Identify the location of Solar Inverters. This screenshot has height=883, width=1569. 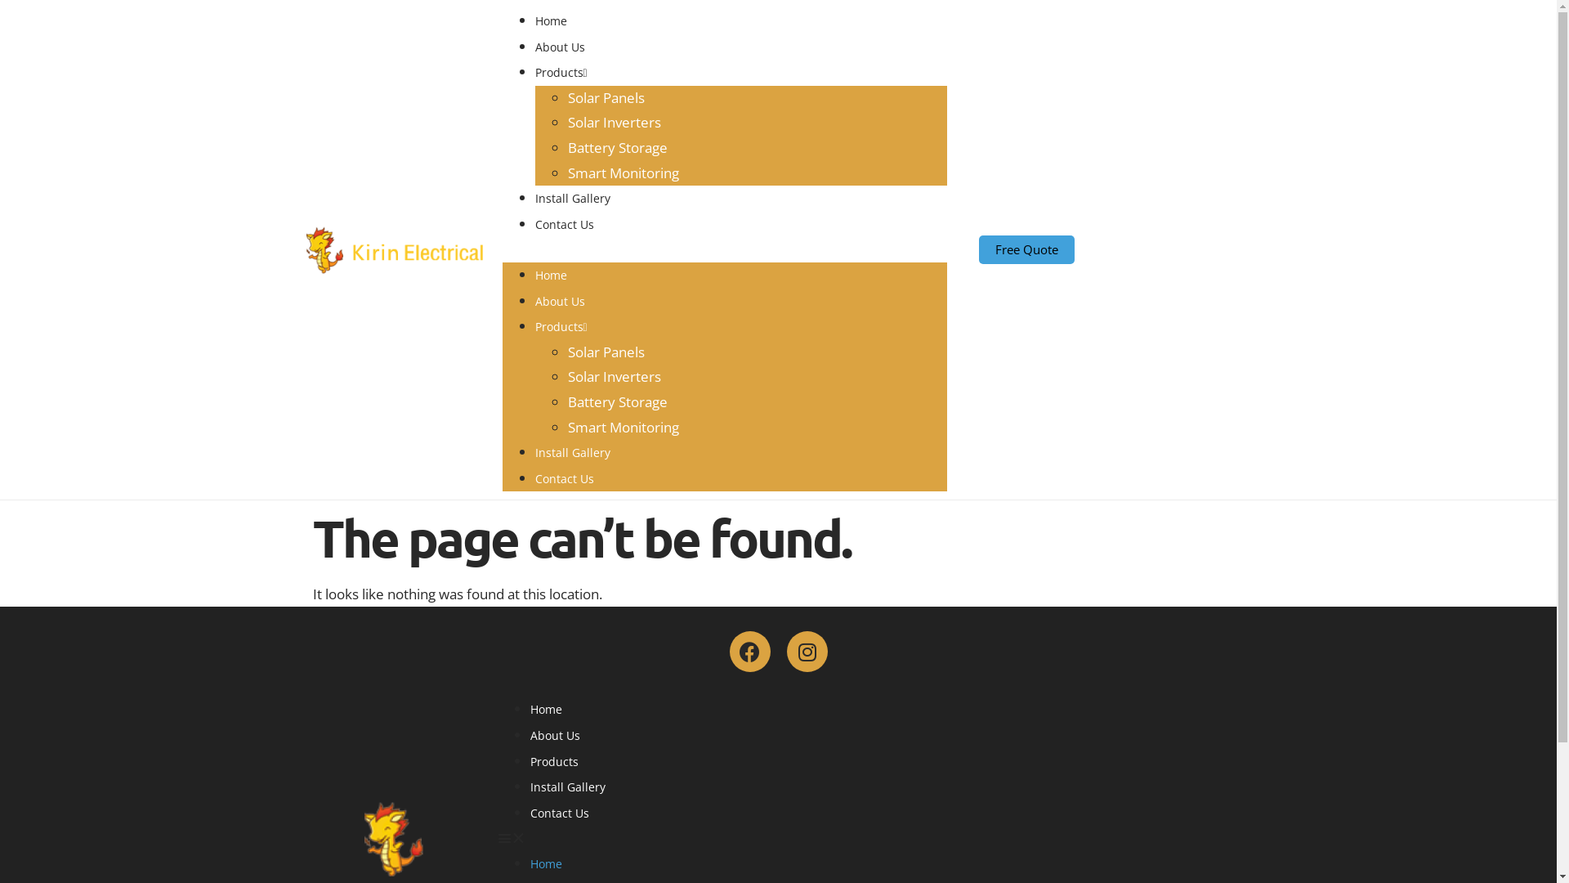
(614, 123).